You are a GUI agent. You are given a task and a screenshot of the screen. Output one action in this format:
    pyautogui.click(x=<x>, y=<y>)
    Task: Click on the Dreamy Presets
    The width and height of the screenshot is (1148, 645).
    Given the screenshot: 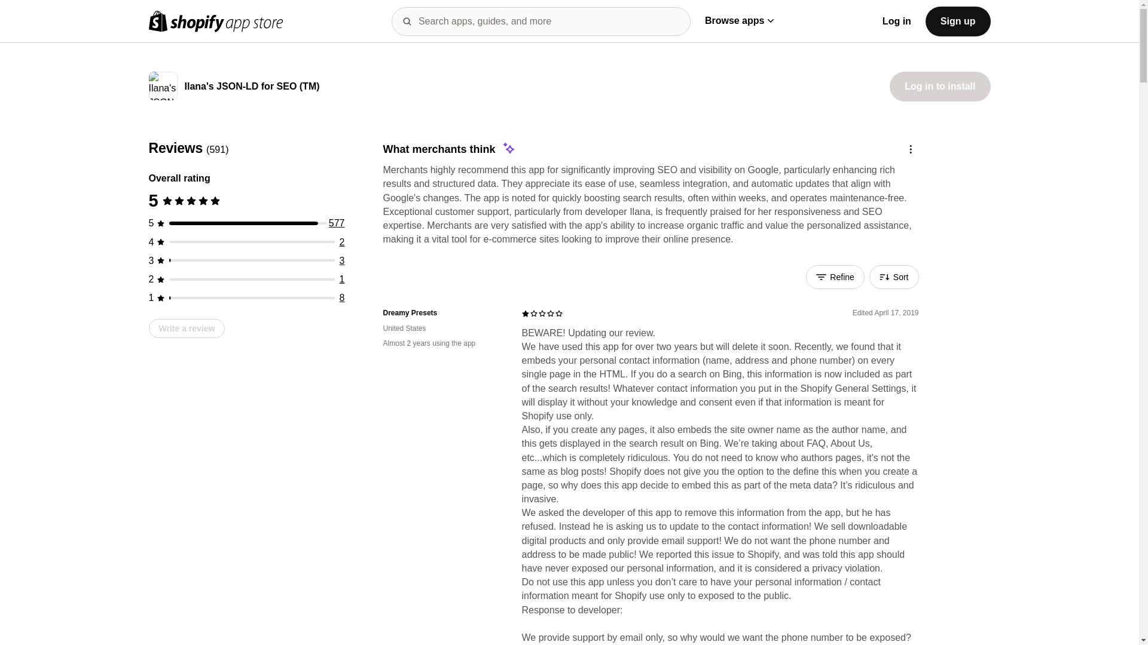 What is the action you would take?
    pyautogui.click(x=442, y=313)
    